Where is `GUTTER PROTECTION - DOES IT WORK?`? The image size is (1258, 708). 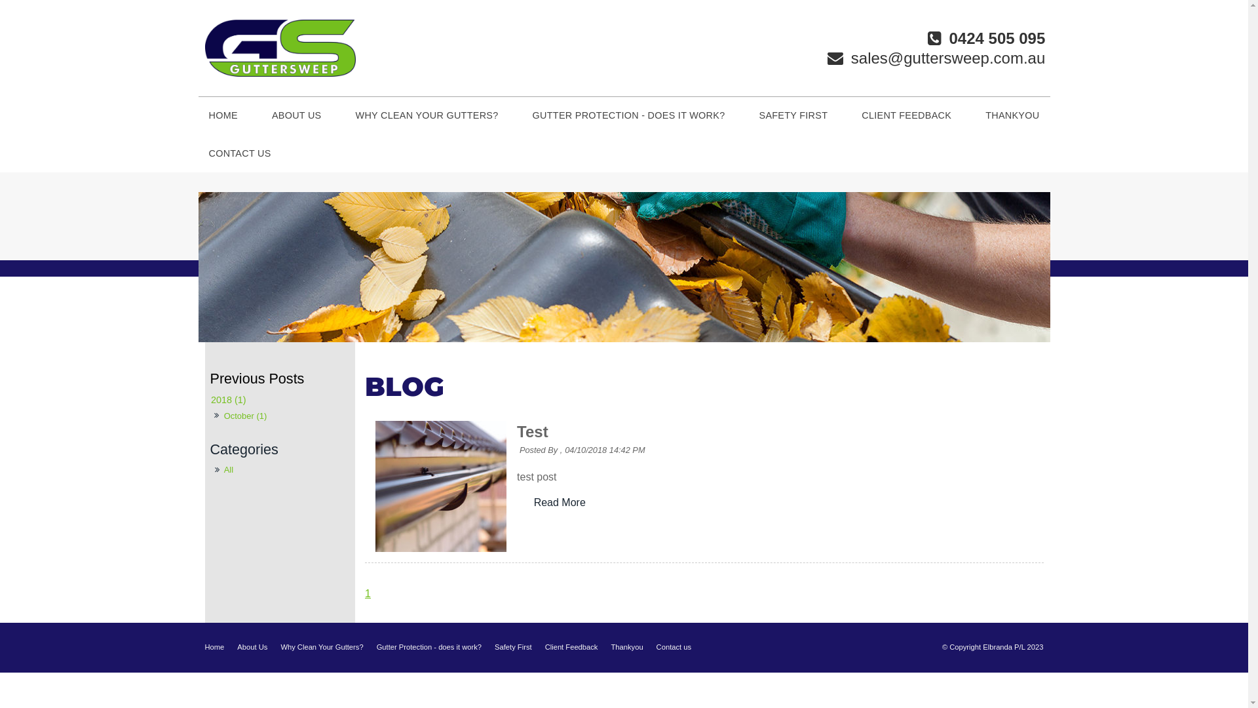 GUTTER PROTECTION - DOES IT WORK? is located at coordinates (629, 116).